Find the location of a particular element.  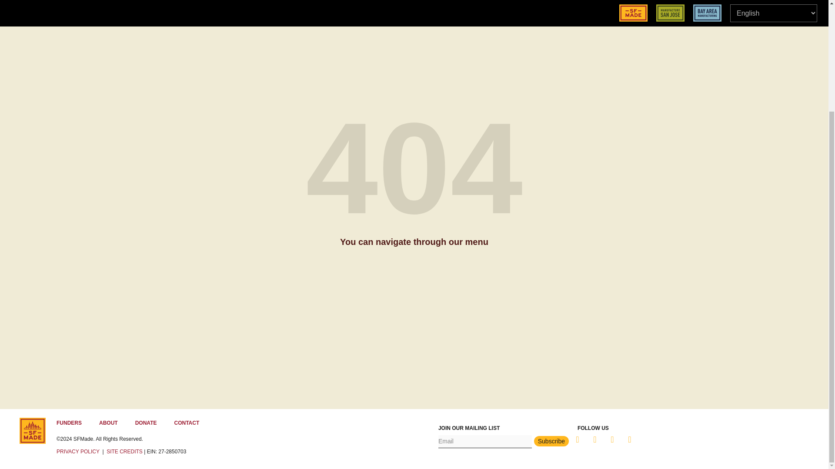

CONTACT is located at coordinates (187, 423).